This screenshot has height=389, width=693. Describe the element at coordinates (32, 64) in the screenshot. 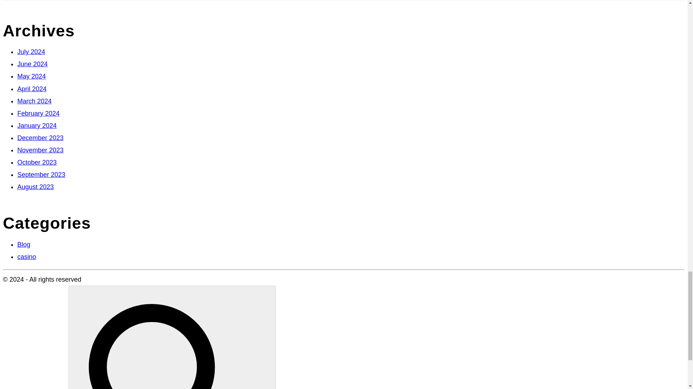

I see `June 2024` at that location.